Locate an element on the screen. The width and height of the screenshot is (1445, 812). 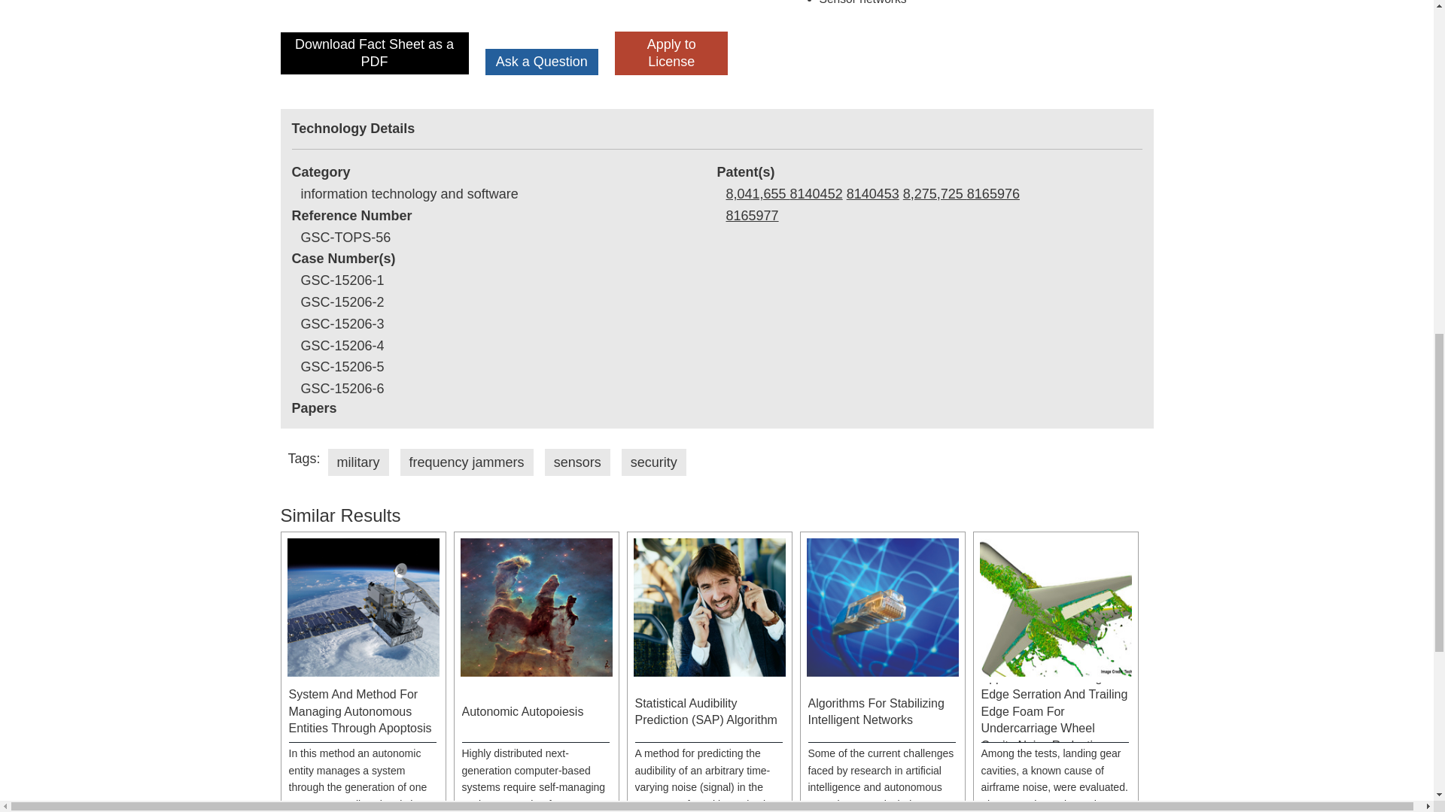
frequency jammers is located at coordinates (467, 462).